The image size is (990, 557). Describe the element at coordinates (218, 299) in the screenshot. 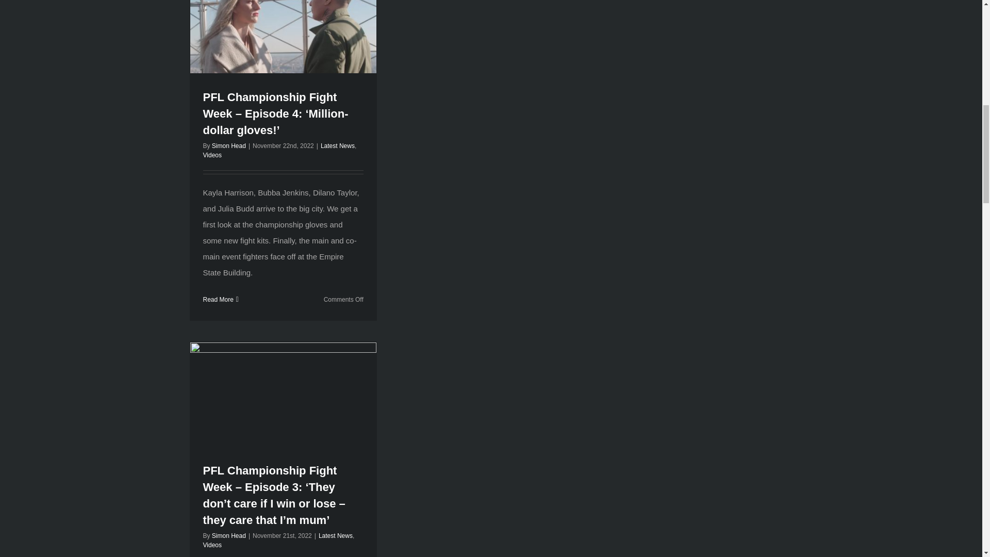

I see `Read More` at that location.